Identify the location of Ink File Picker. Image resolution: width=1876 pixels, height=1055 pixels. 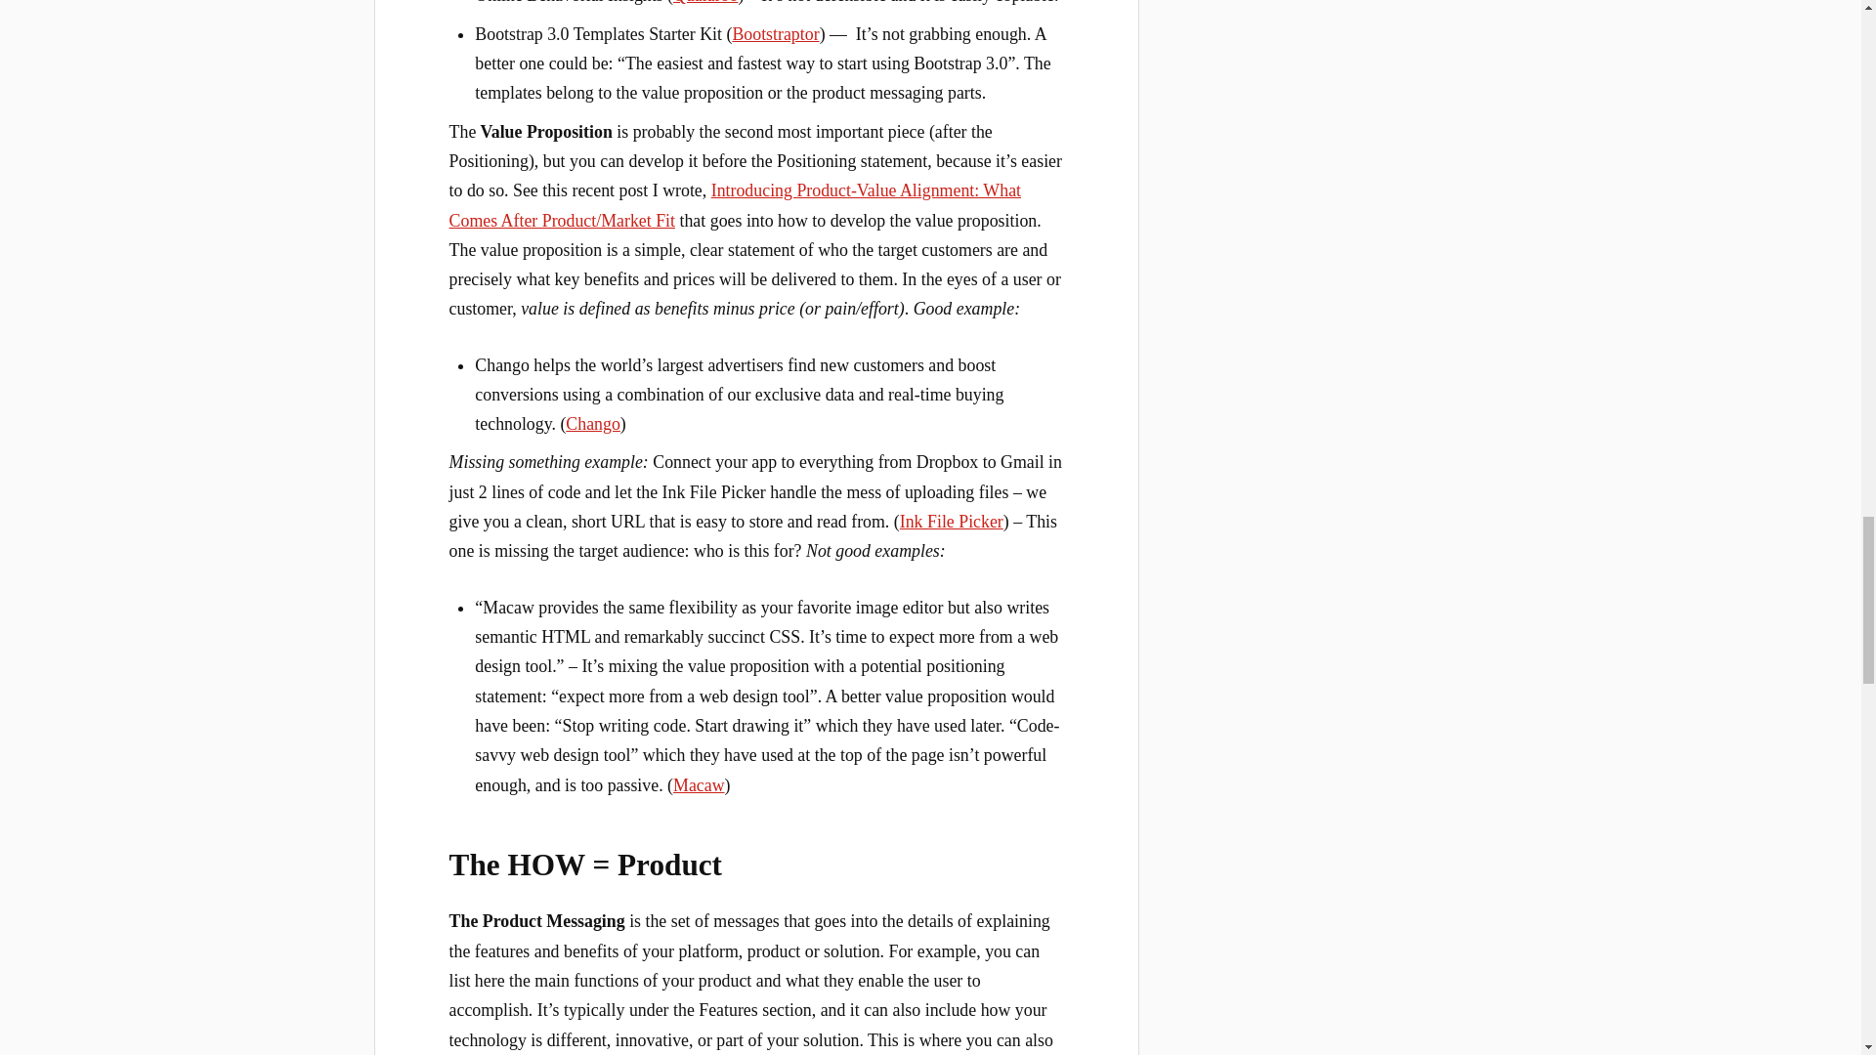
(952, 522).